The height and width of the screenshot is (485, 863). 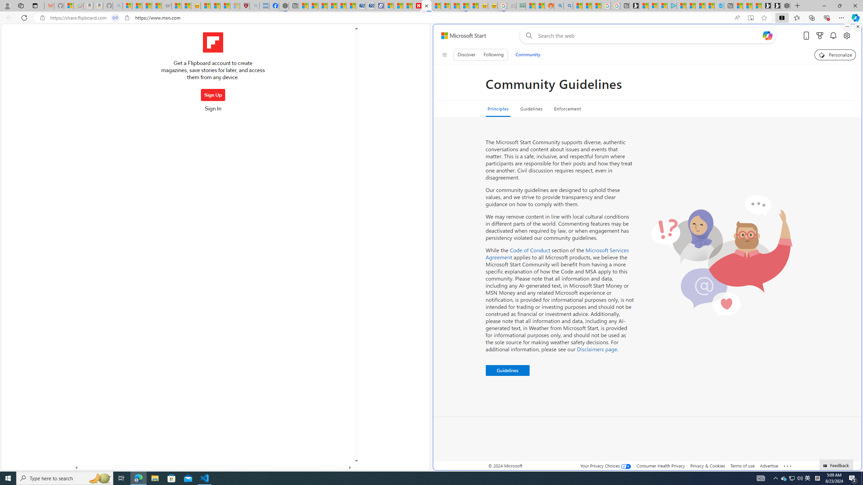 I want to click on Web search, so click(x=528, y=36).